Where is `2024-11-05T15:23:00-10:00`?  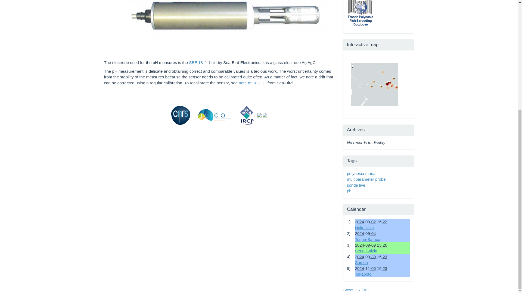 2024-11-05T15:23:00-10:00 is located at coordinates (371, 269).